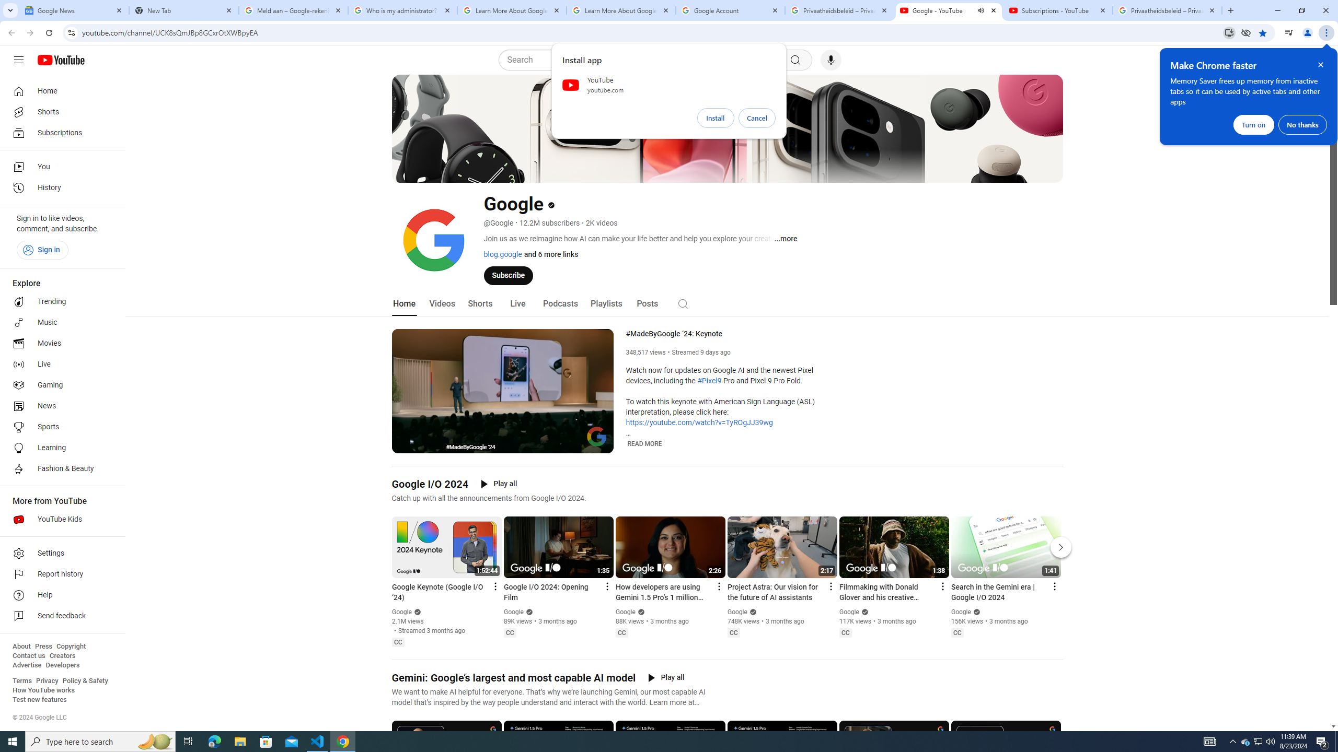  Describe the element at coordinates (1054, 586) in the screenshot. I see `Action menu` at that location.